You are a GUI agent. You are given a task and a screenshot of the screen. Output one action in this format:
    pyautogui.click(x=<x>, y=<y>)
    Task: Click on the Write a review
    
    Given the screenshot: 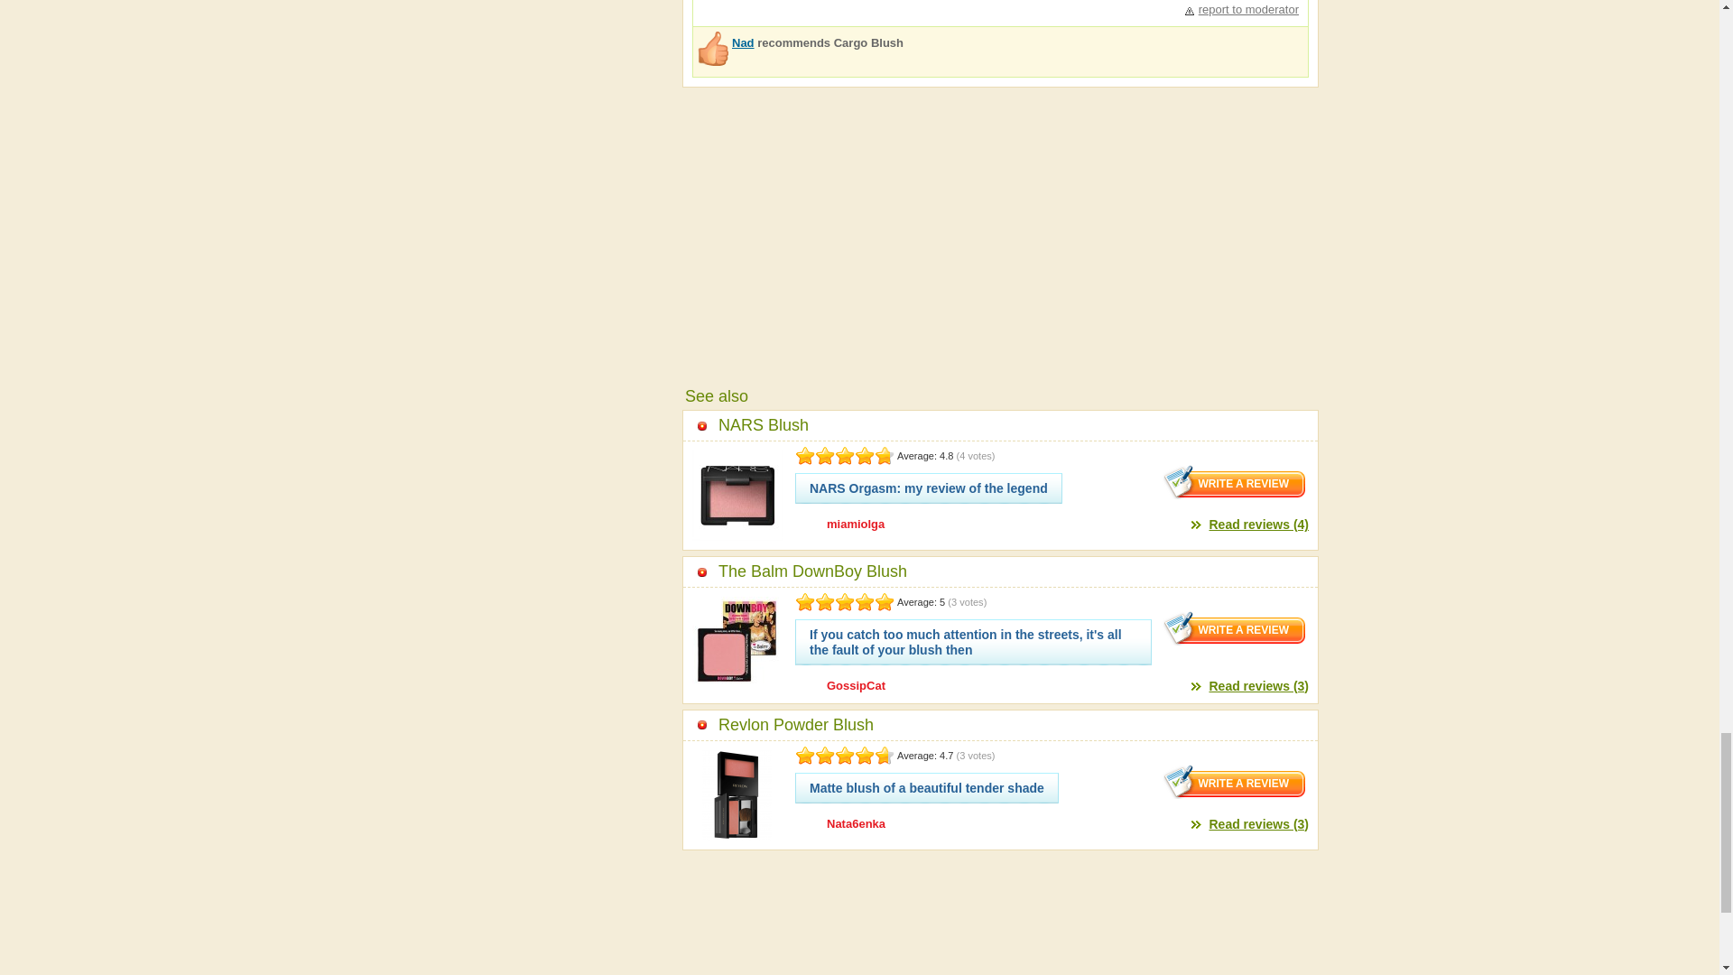 What is the action you would take?
    pyautogui.click(x=1235, y=781)
    